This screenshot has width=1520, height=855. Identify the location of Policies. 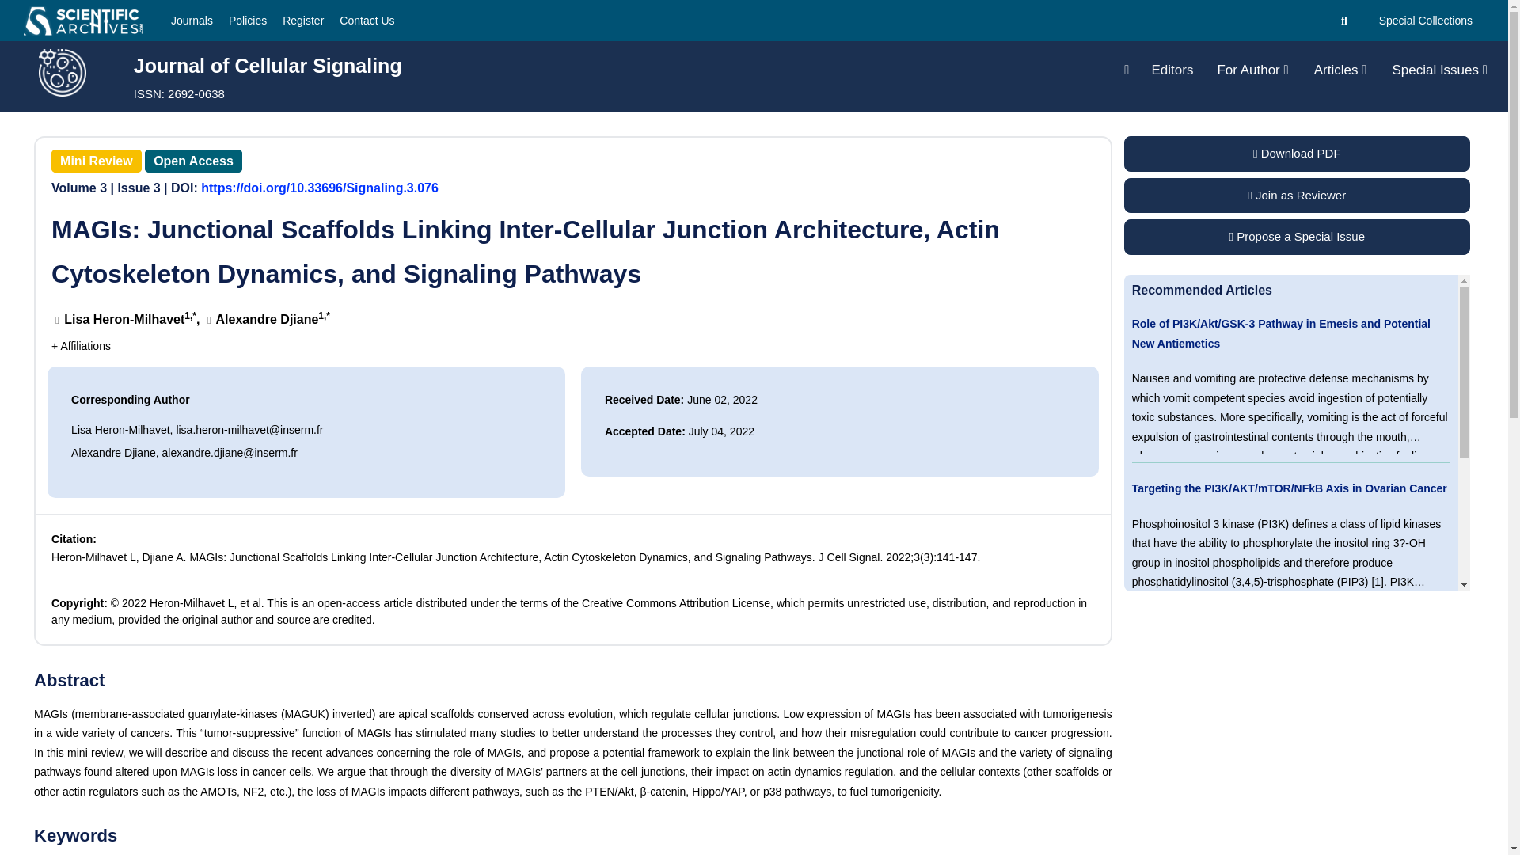
(248, 21).